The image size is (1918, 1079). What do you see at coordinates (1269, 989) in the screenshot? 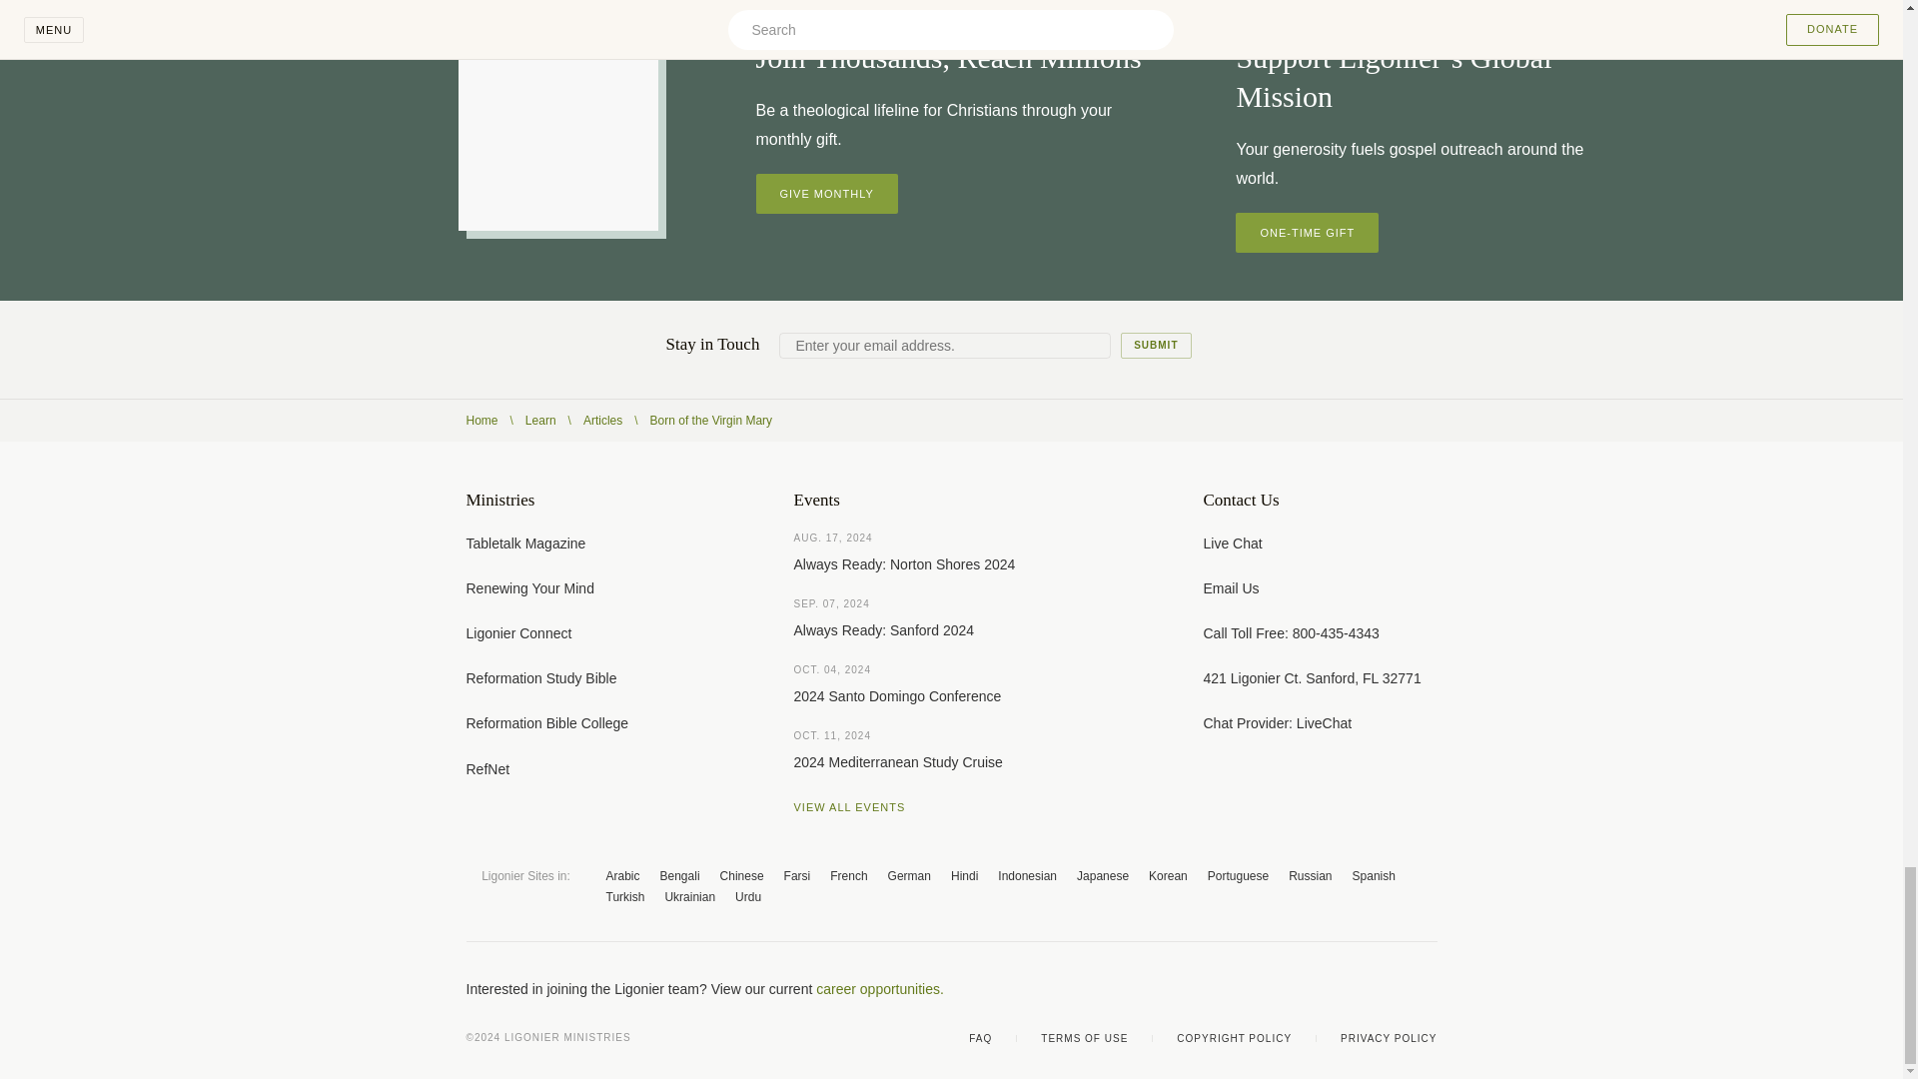
I see `Facebook` at bounding box center [1269, 989].